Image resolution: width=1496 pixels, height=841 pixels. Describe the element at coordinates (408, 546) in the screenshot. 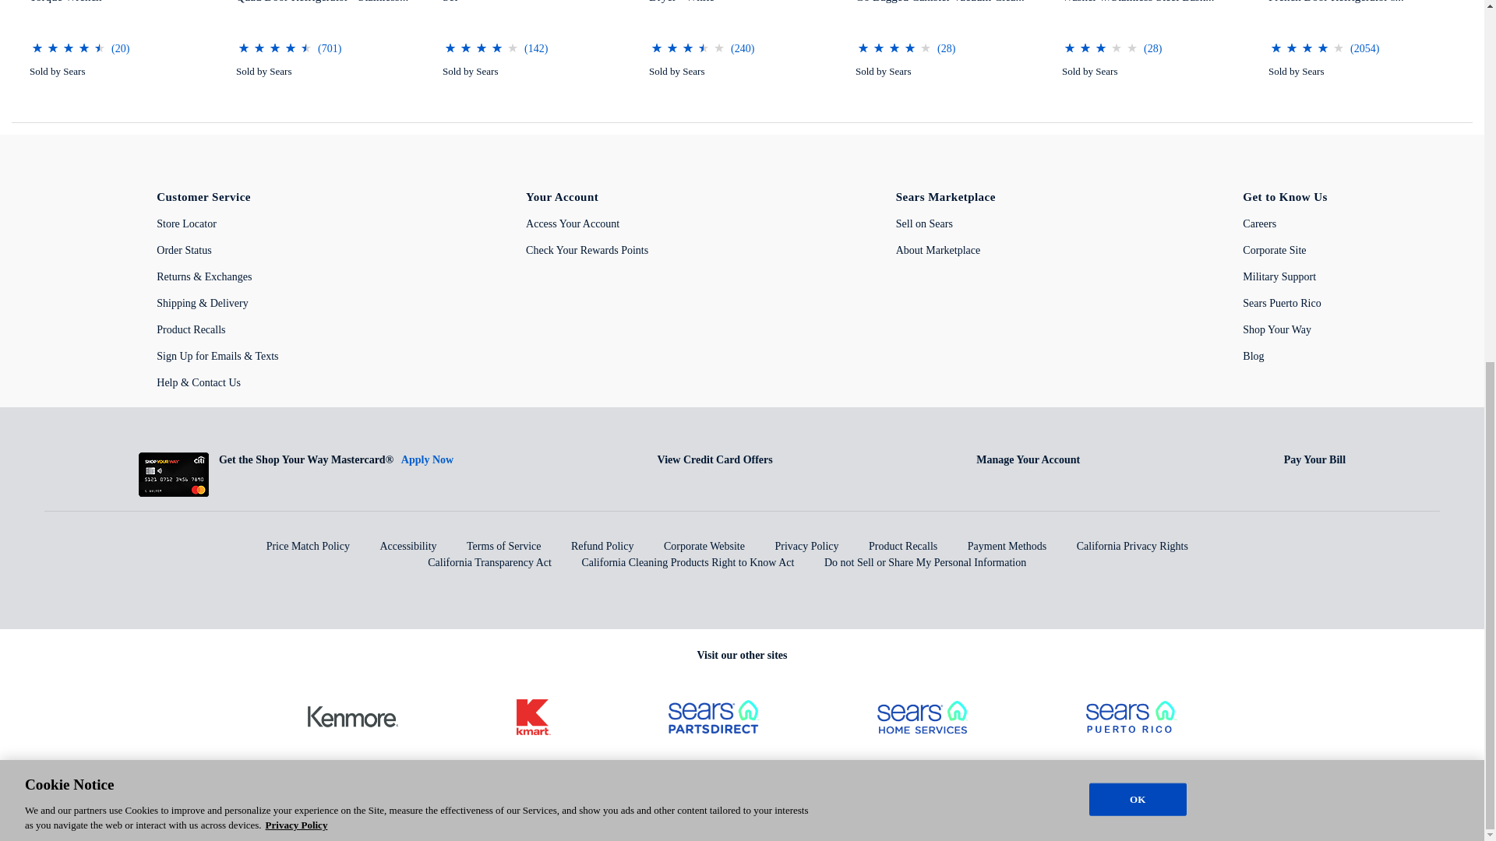

I see `Accessibility` at that location.